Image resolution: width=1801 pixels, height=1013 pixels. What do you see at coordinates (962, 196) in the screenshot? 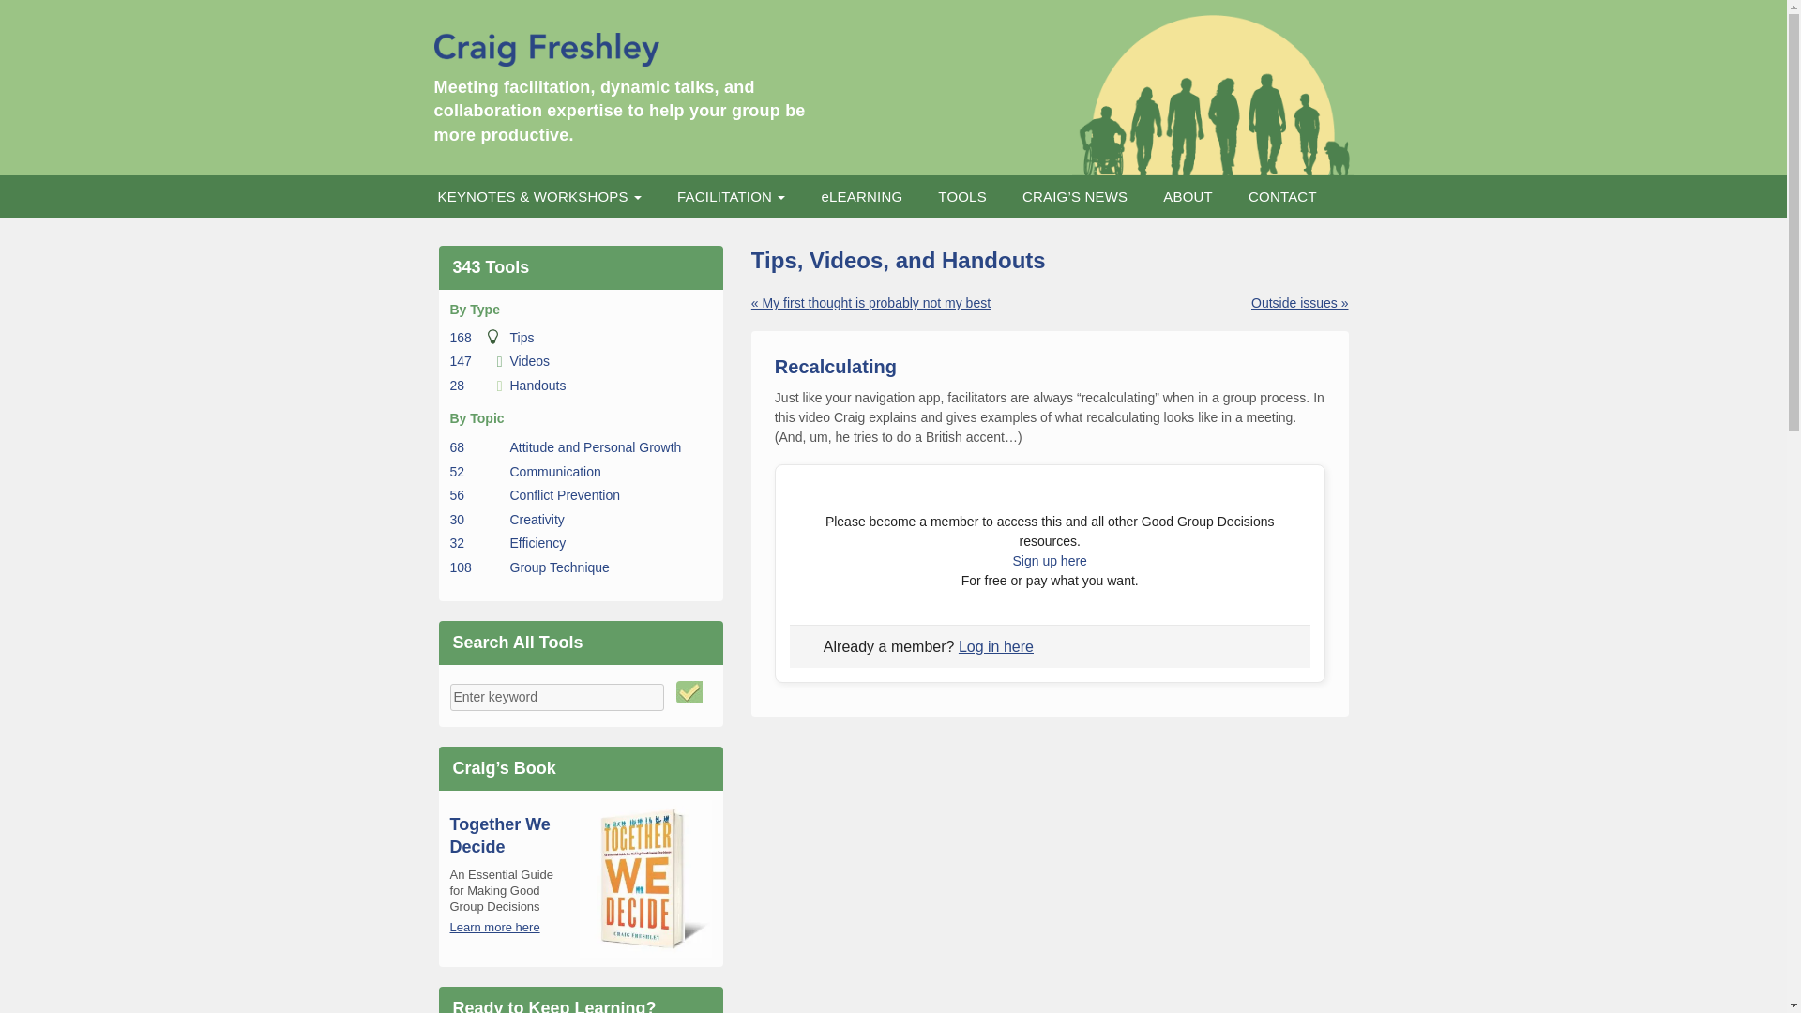
I see `TOOLS` at bounding box center [962, 196].